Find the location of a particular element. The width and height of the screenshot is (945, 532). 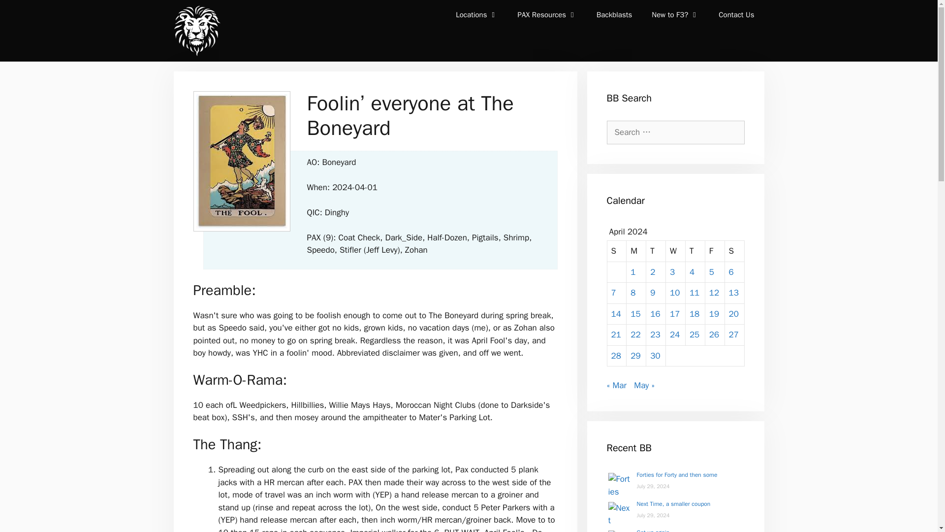

Friday is located at coordinates (715, 251).